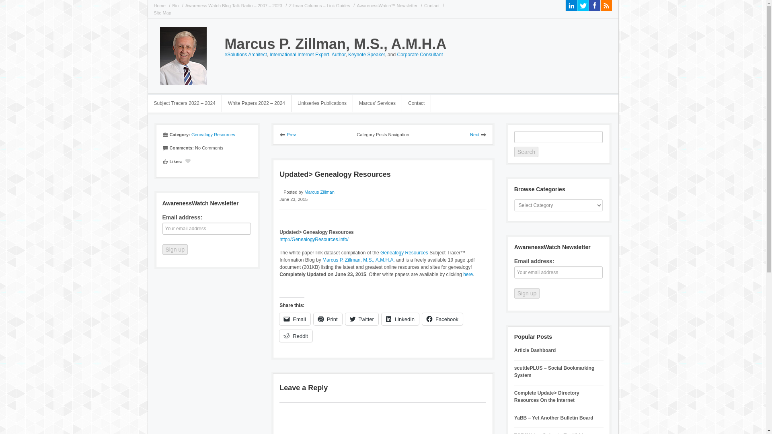 This screenshot has width=772, height=434. What do you see at coordinates (526, 152) in the screenshot?
I see `Search` at bounding box center [526, 152].